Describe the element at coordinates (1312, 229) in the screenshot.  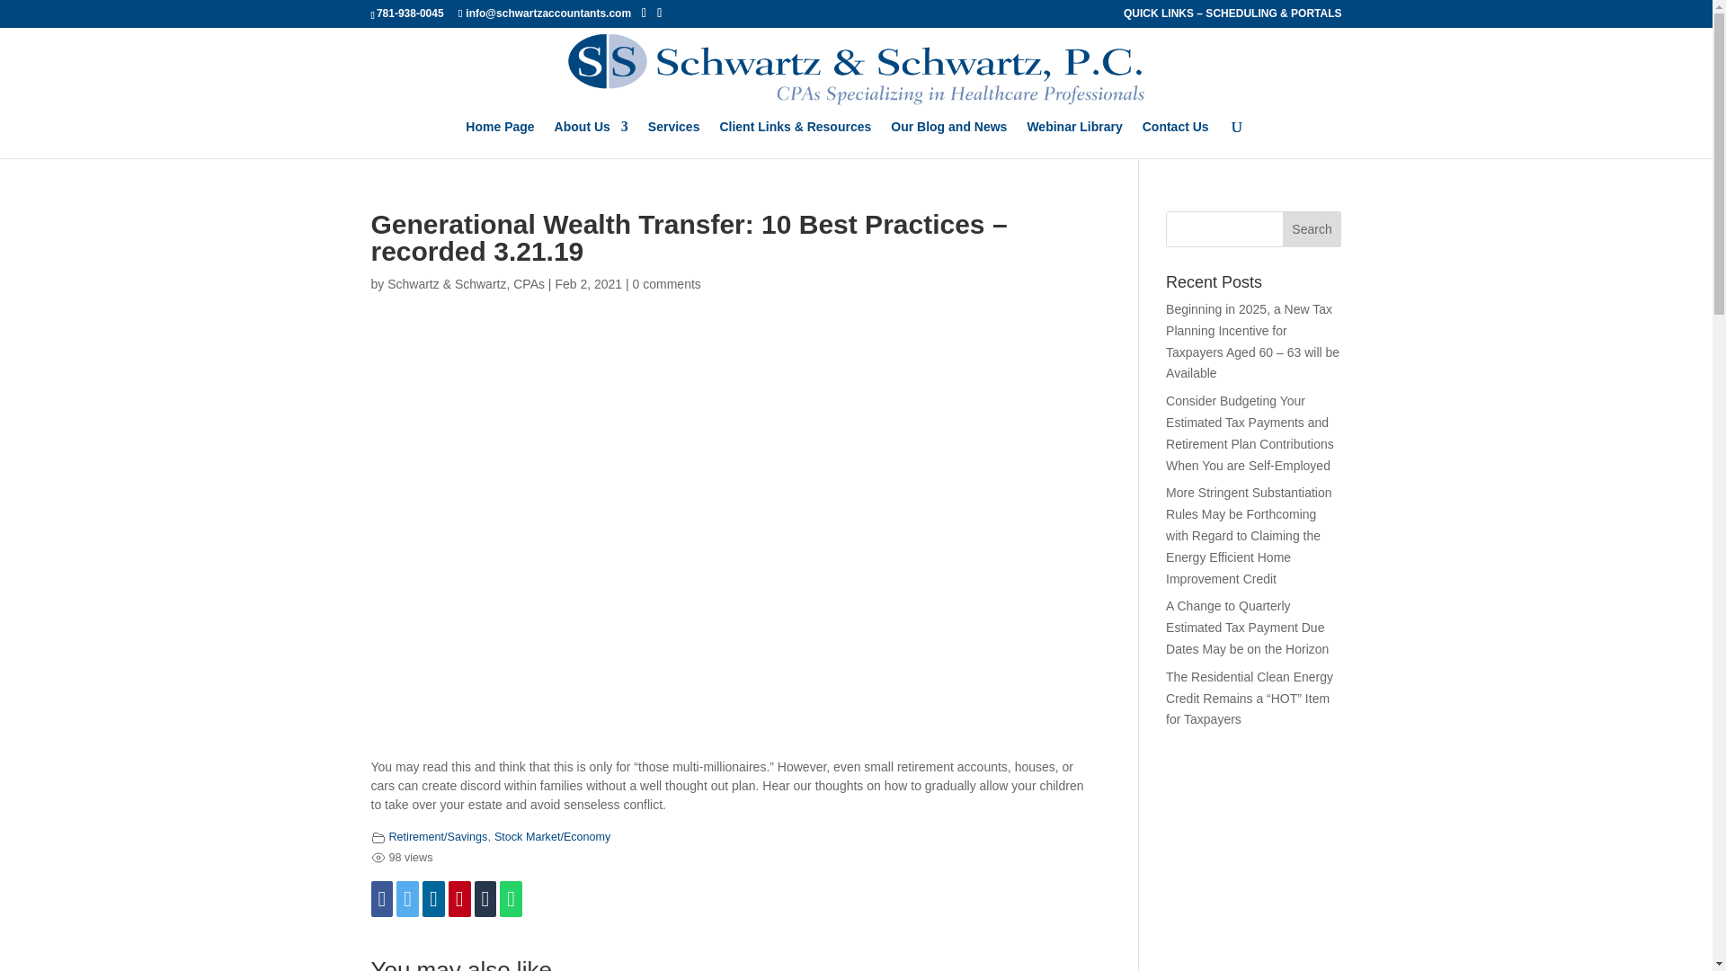
I see `Search` at that location.